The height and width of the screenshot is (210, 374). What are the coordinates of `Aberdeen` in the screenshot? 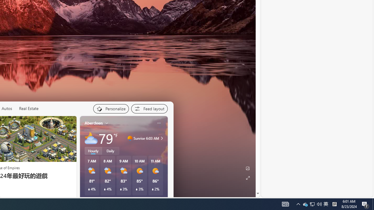 It's located at (93, 123).